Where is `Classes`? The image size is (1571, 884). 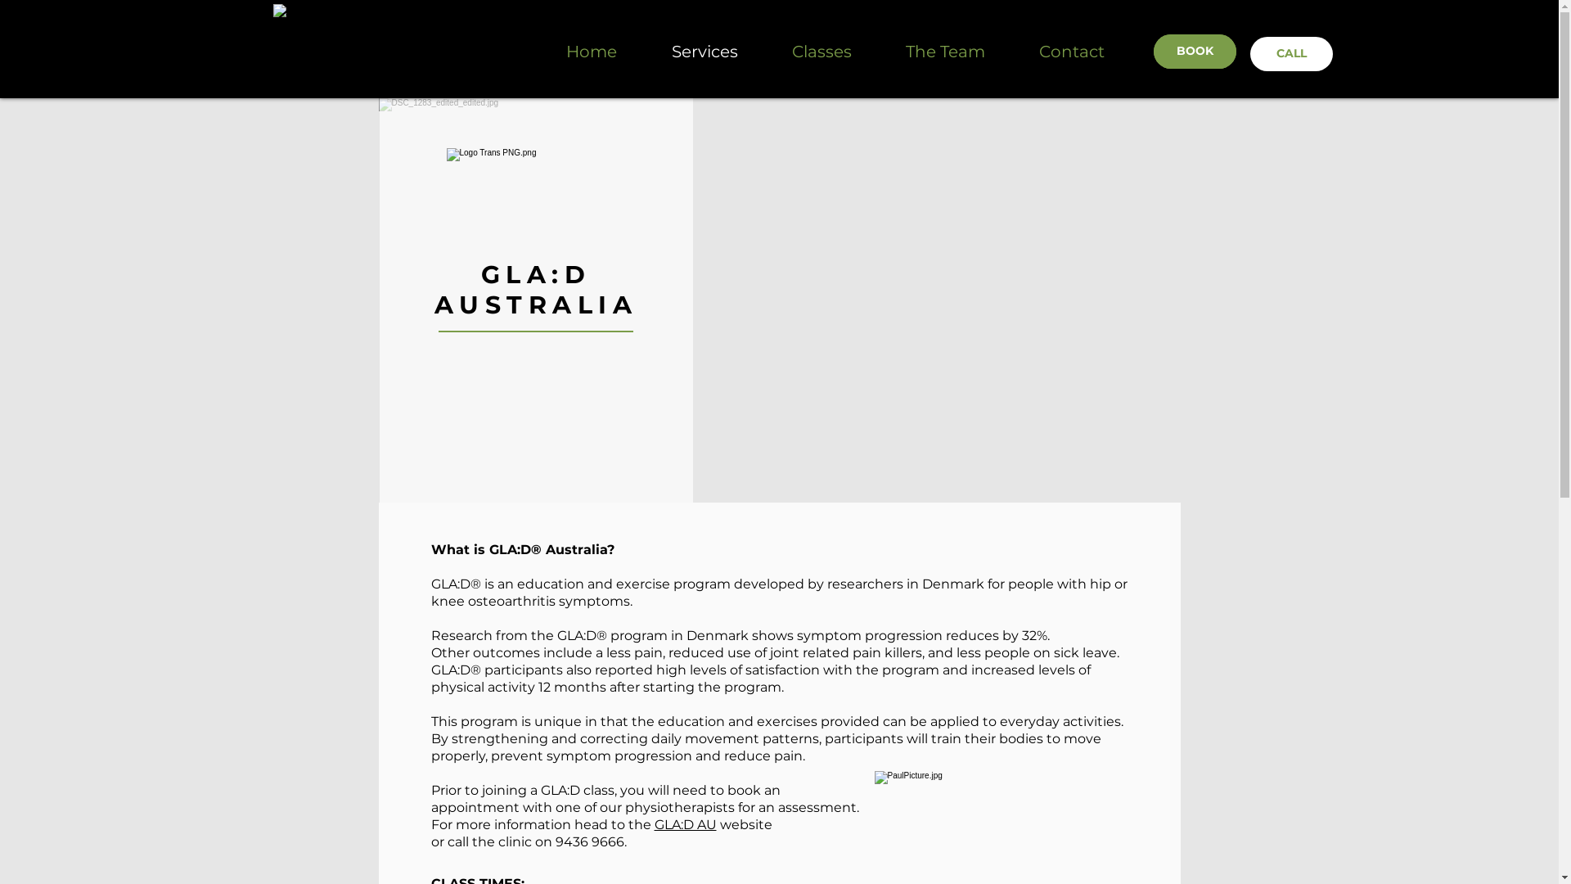
Classes is located at coordinates (836, 52).